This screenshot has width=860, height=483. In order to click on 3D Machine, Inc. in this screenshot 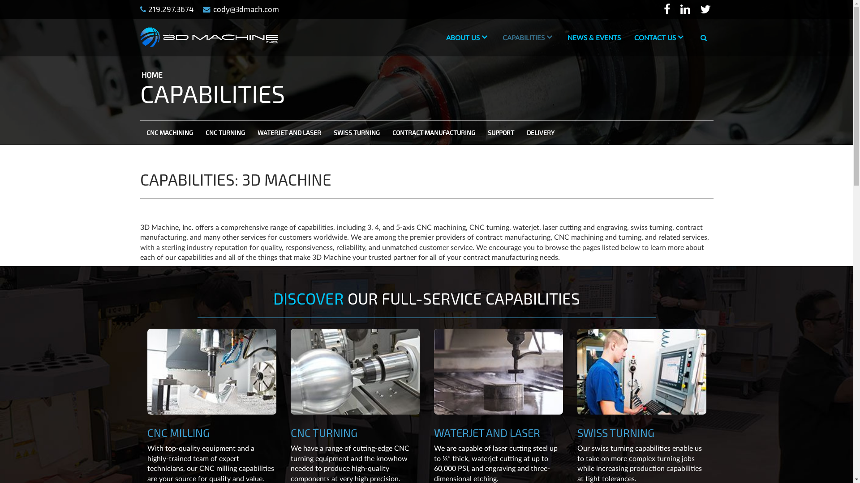, I will do `click(209, 37)`.